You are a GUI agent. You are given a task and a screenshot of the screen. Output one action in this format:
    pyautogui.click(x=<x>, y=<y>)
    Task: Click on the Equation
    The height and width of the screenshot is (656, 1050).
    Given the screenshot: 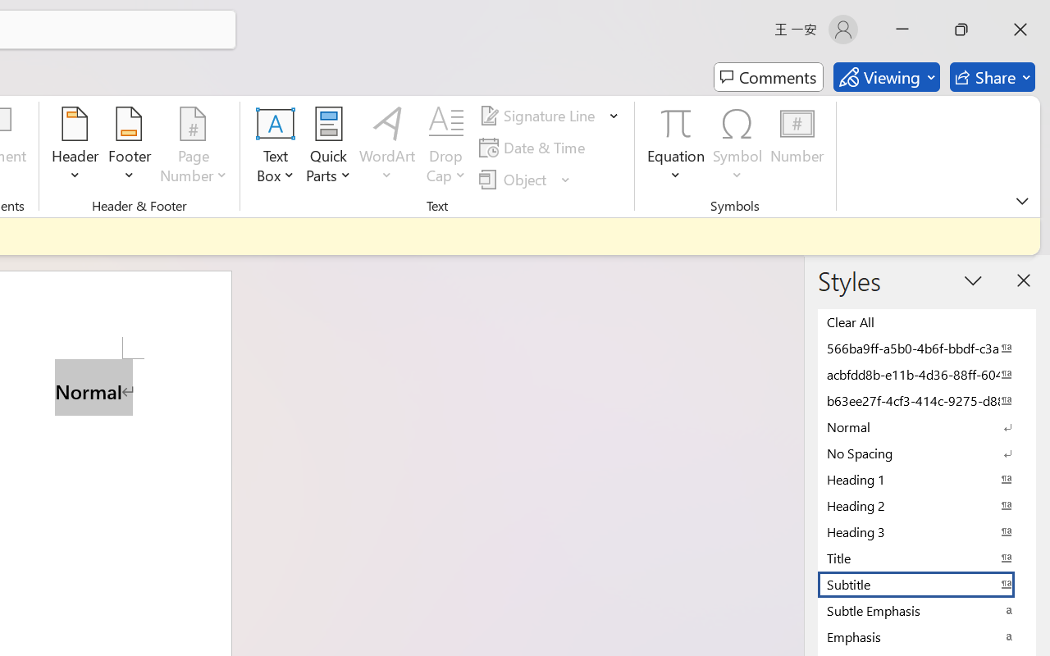 What is the action you would take?
    pyautogui.click(x=676, y=148)
    